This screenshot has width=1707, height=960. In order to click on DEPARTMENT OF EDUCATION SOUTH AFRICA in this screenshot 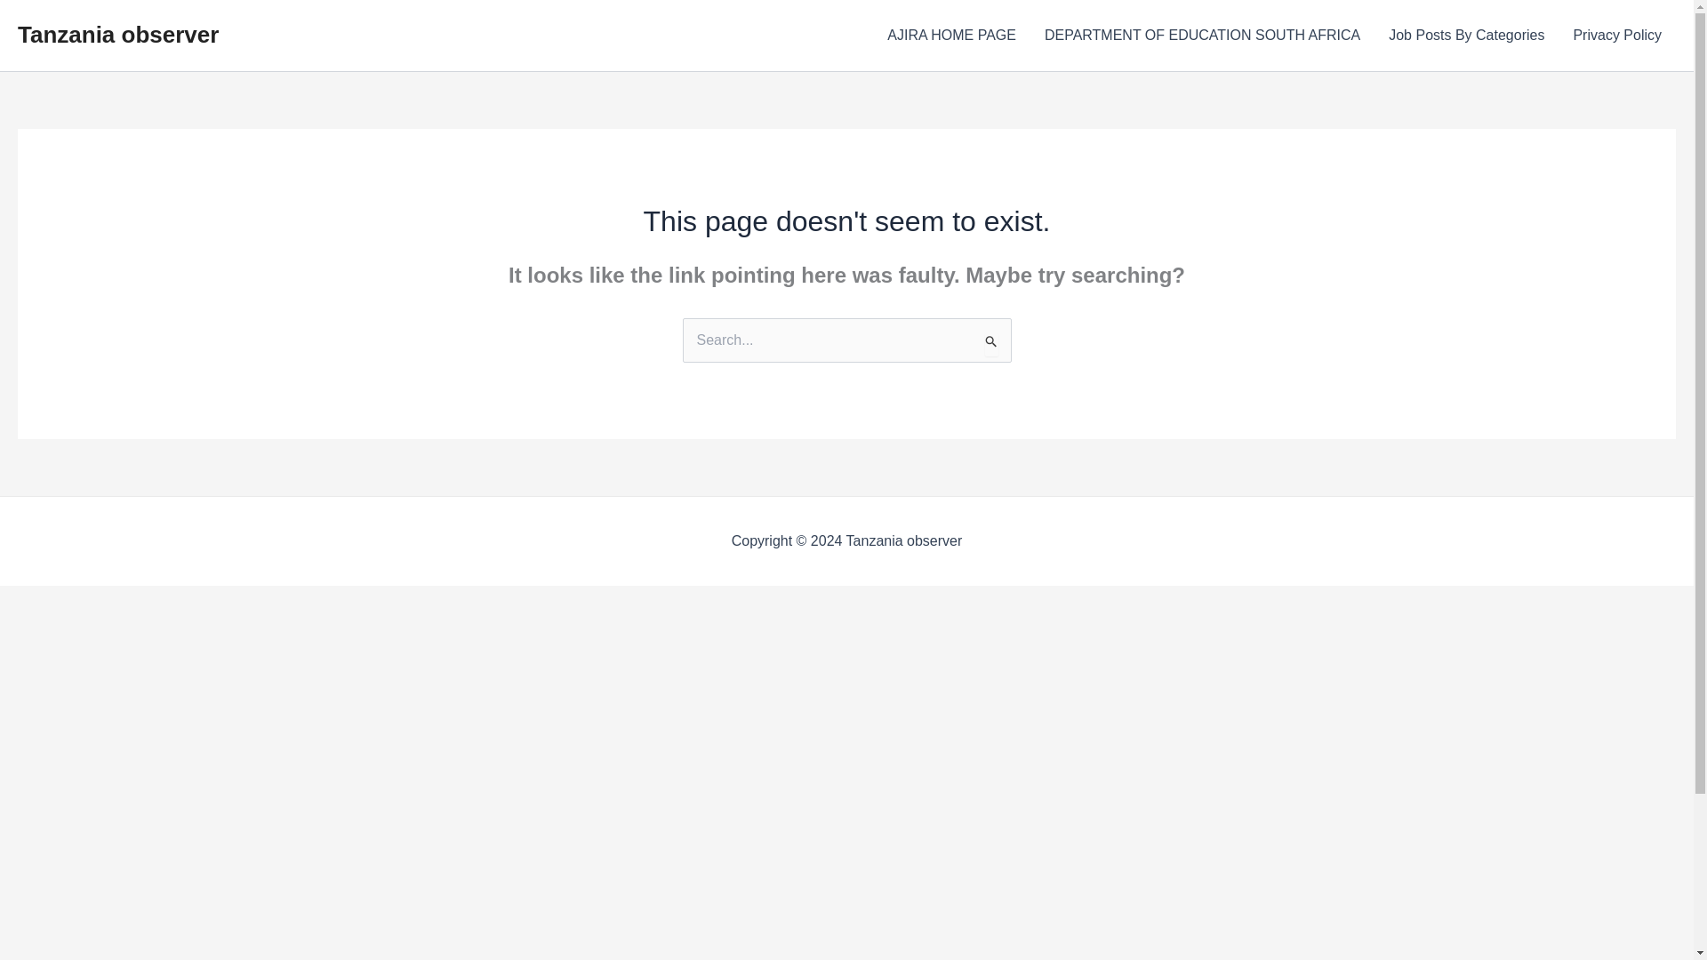, I will do `click(1202, 36)`.